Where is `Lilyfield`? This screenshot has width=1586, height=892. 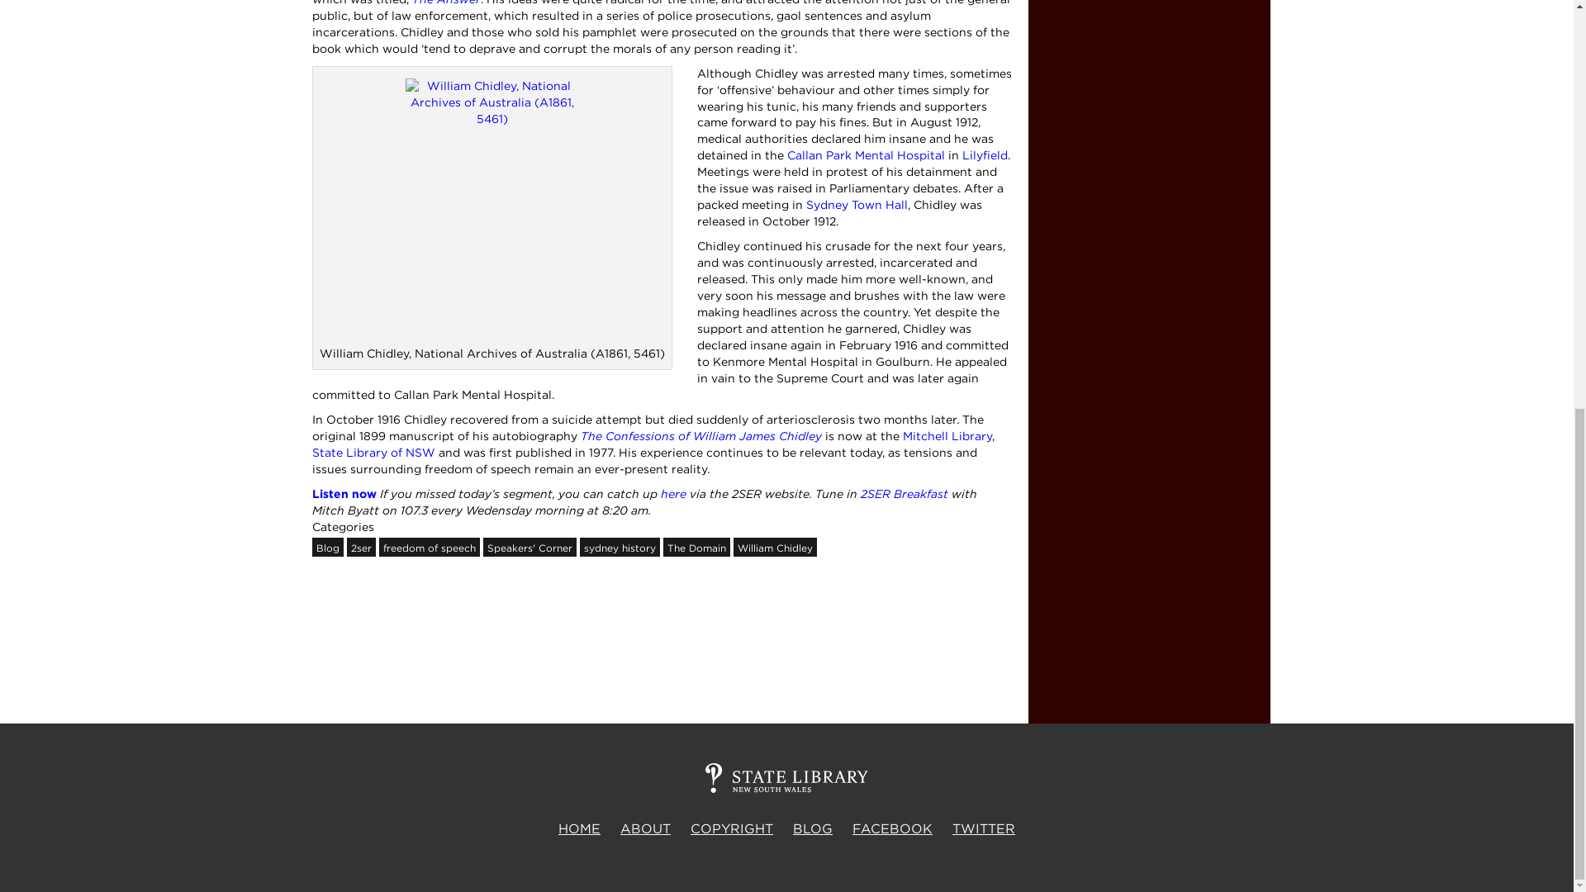 Lilyfield is located at coordinates (984, 155).